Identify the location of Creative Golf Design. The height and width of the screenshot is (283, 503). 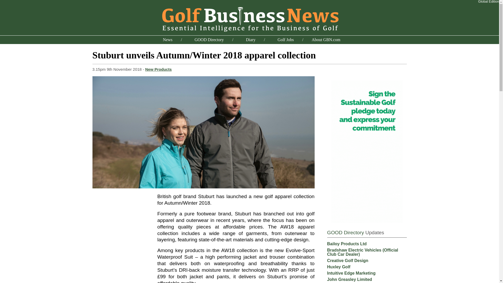
(347, 260).